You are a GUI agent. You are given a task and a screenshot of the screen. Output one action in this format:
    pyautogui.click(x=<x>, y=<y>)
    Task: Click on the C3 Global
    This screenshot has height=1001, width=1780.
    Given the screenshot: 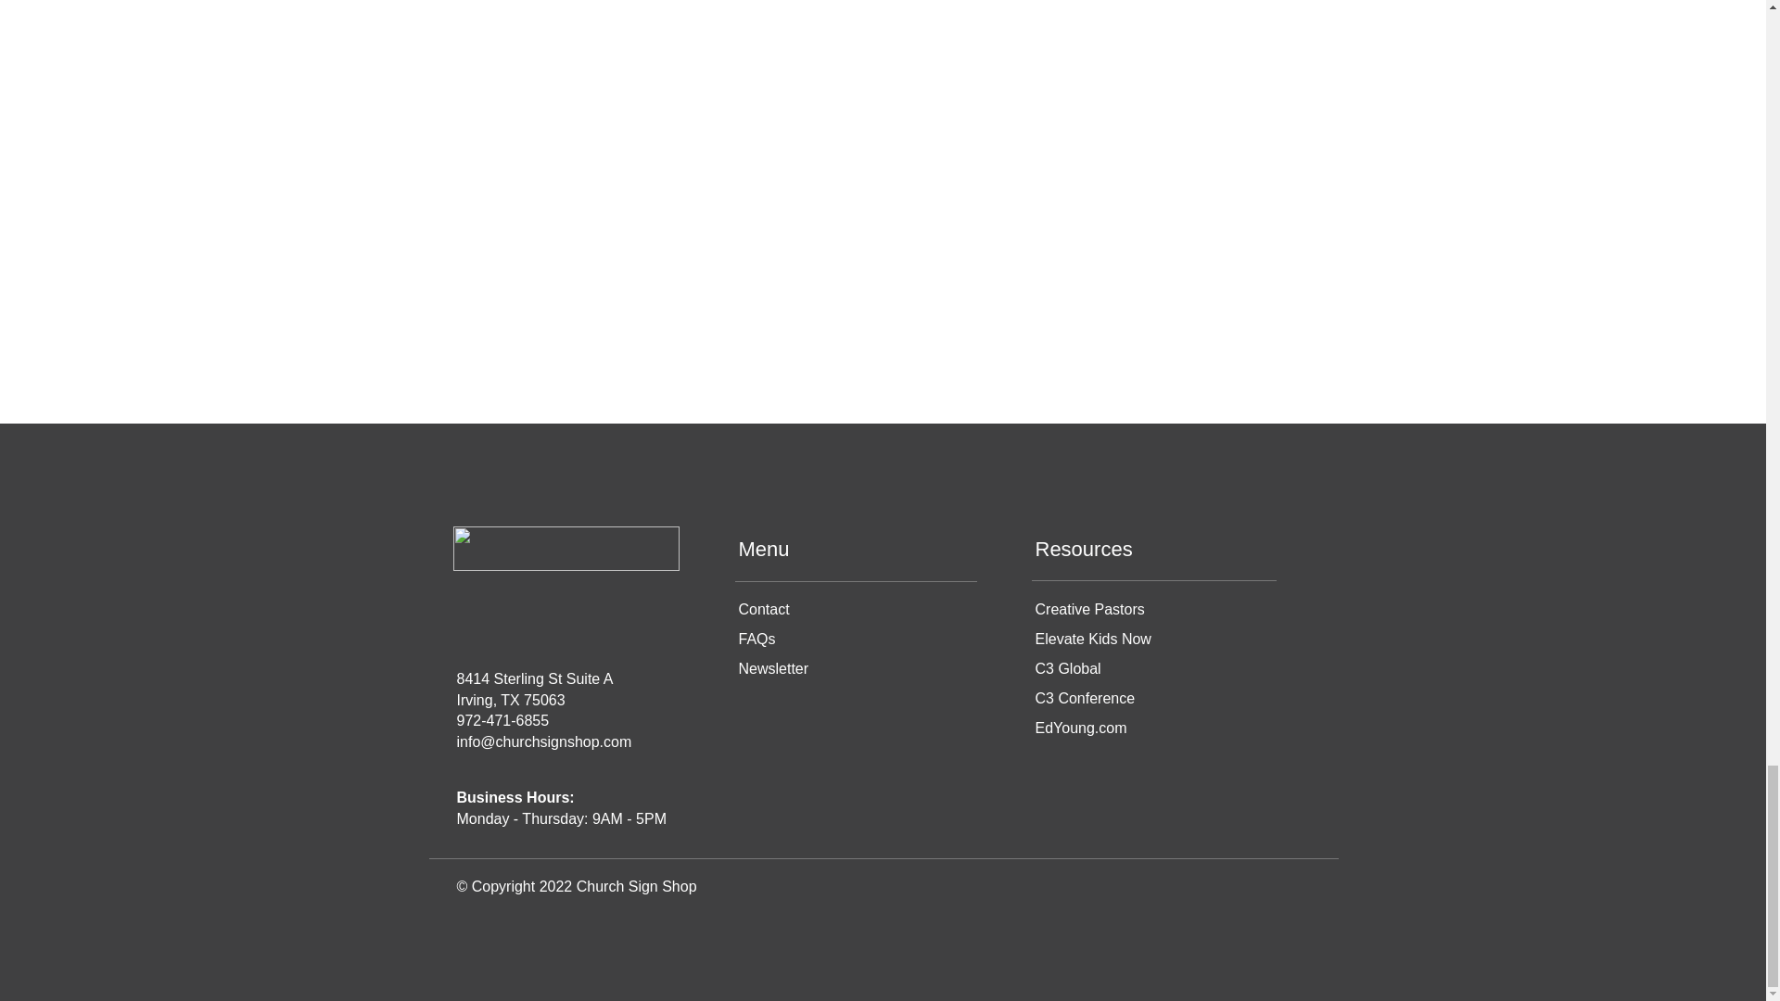 What is the action you would take?
    pyautogui.click(x=1066, y=668)
    